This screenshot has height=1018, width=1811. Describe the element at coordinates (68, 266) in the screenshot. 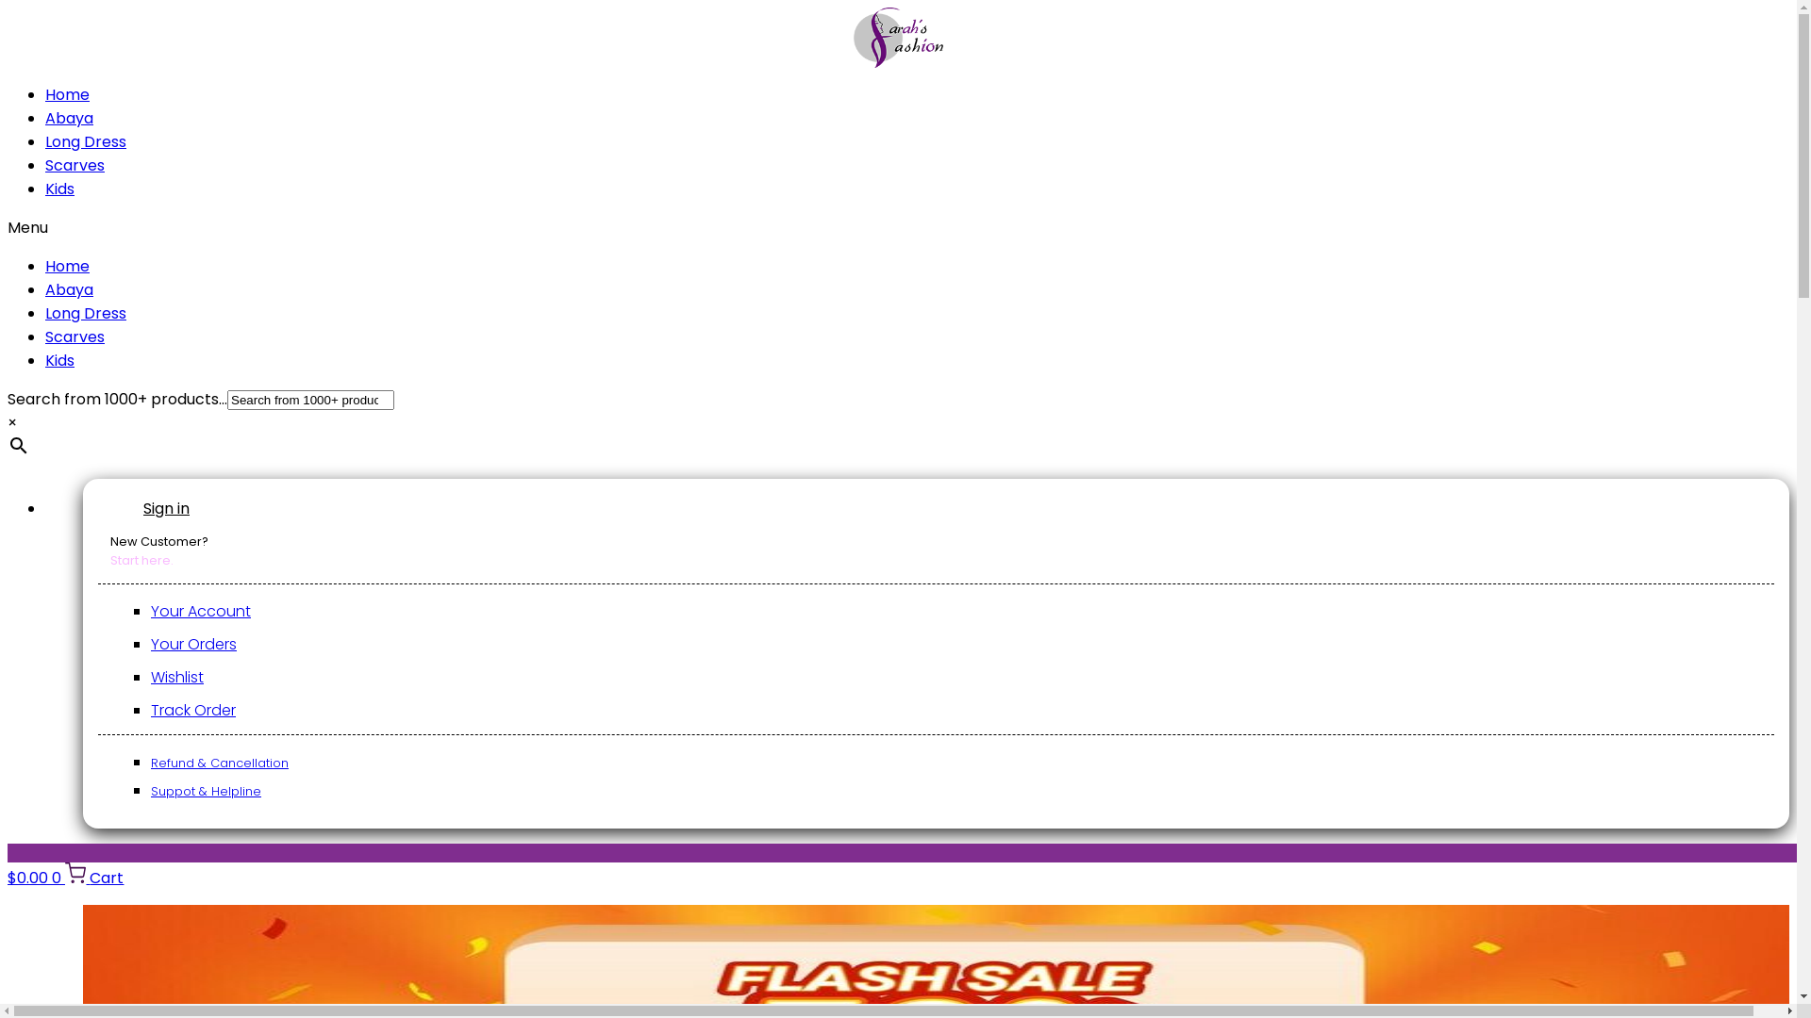

I see `Home` at that location.